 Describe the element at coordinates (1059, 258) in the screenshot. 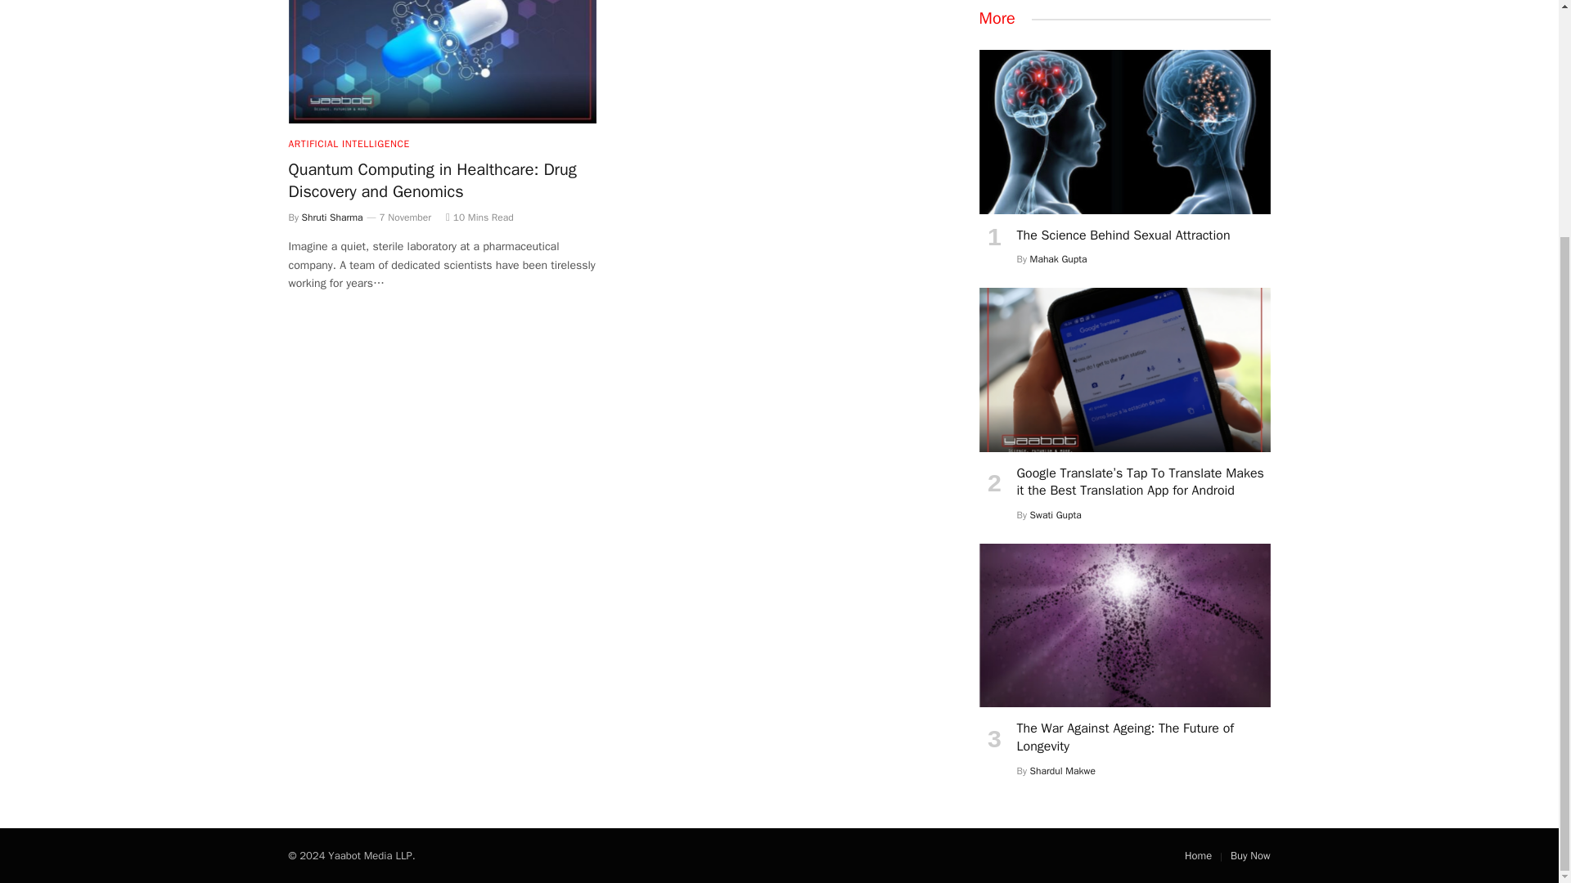

I see `Posts by Mahak Gupta` at that location.